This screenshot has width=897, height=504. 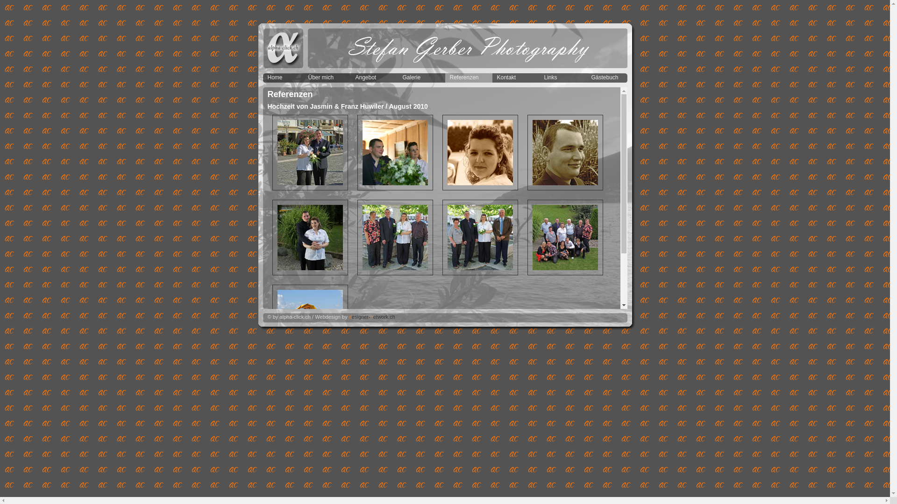 What do you see at coordinates (374, 78) in the screenshot?
I see `Angebot` at bounding box center [374, 78].